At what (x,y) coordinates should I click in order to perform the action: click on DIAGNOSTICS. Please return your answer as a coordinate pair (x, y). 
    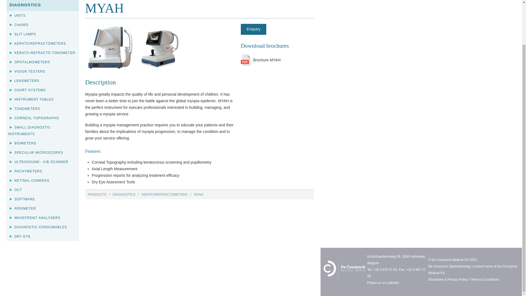
    Looking at the image, I should click on (124, 195).